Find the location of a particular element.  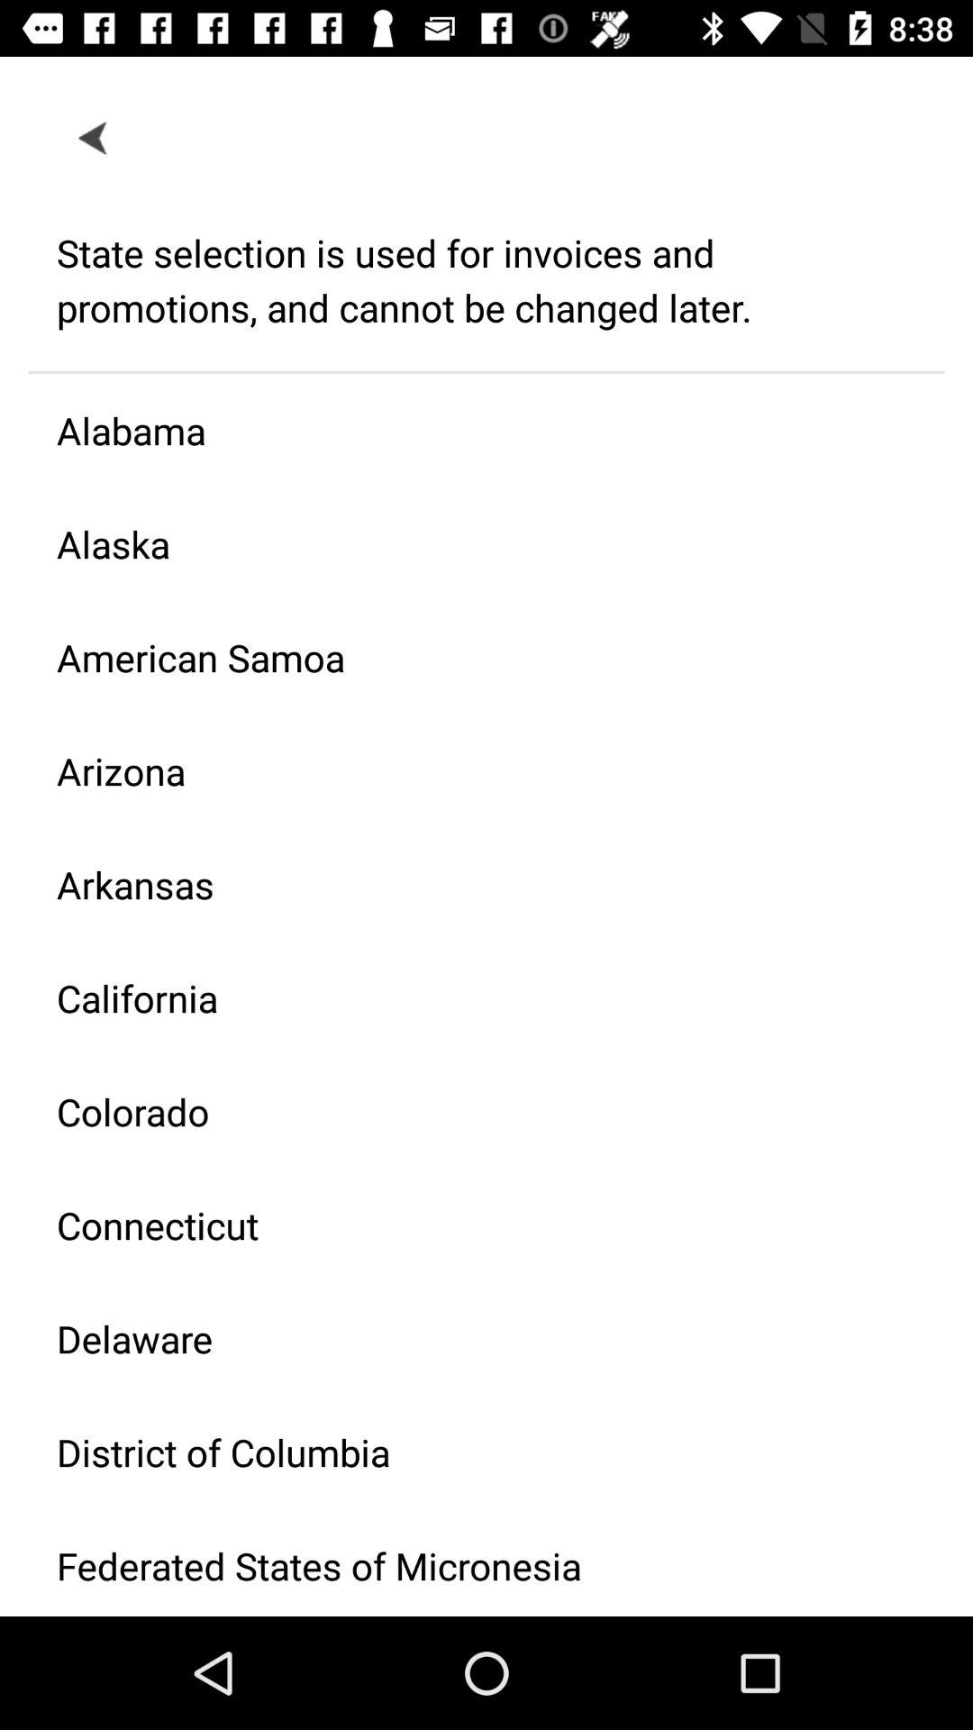

go back is located at coordinates (94, 137).